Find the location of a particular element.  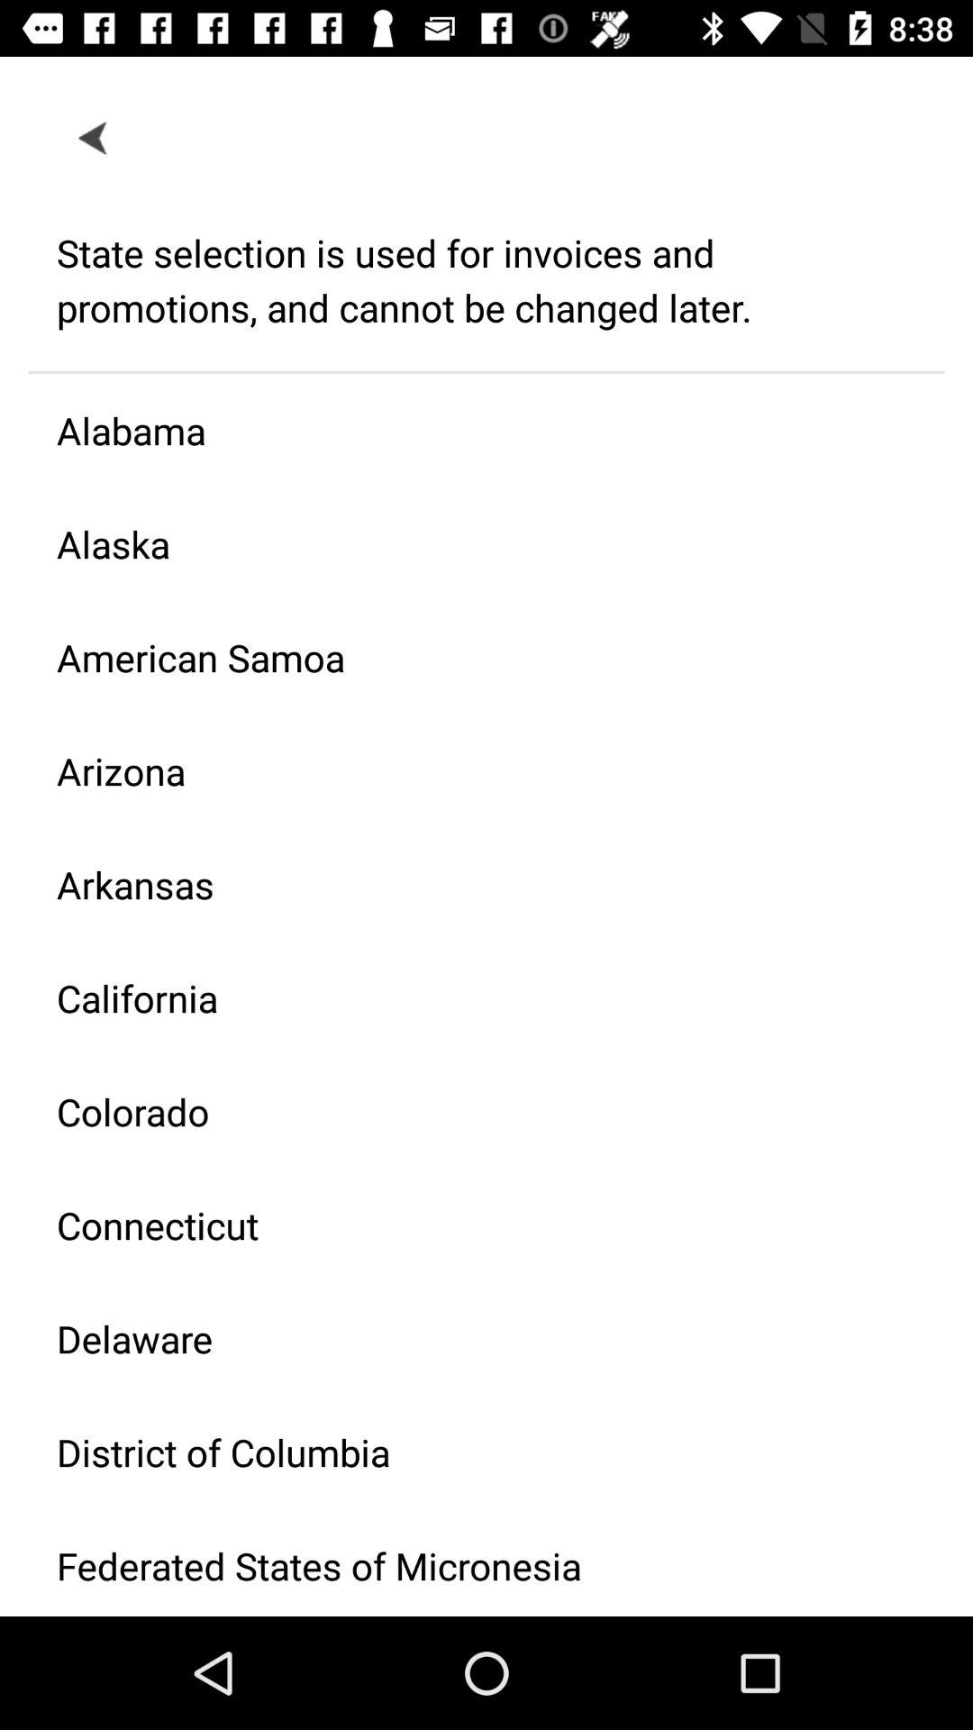

go back is located at coordinates (94, 137).